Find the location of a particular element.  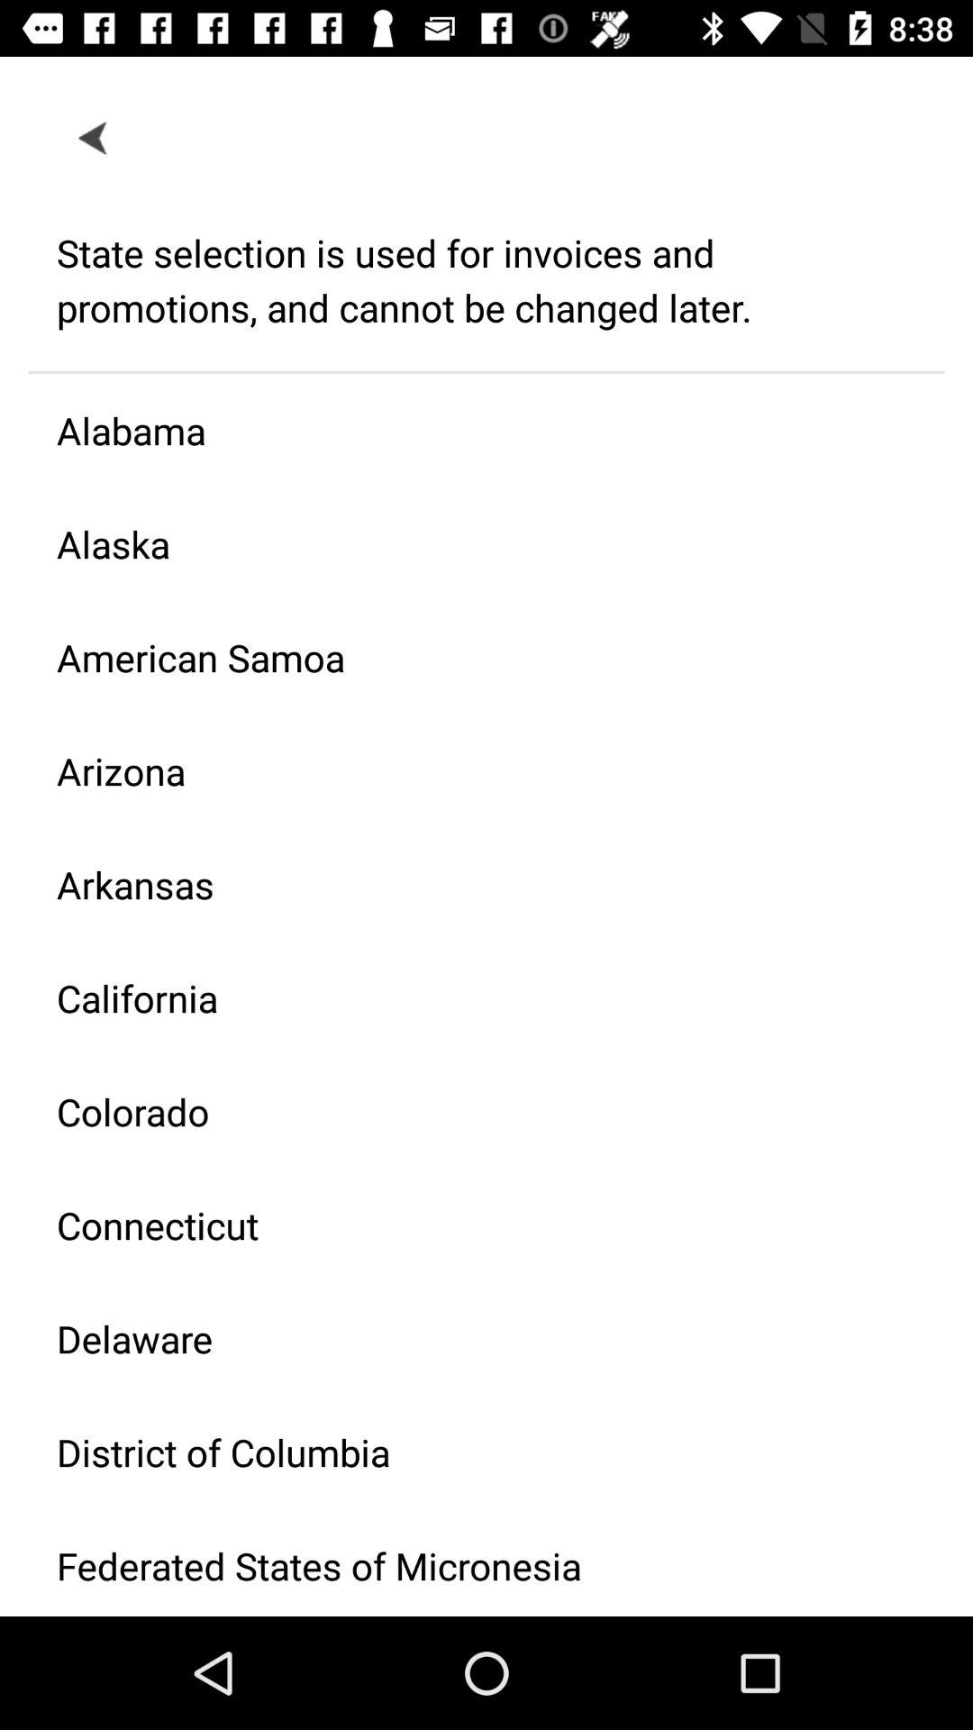

go back is located at coordinates (94, 137).